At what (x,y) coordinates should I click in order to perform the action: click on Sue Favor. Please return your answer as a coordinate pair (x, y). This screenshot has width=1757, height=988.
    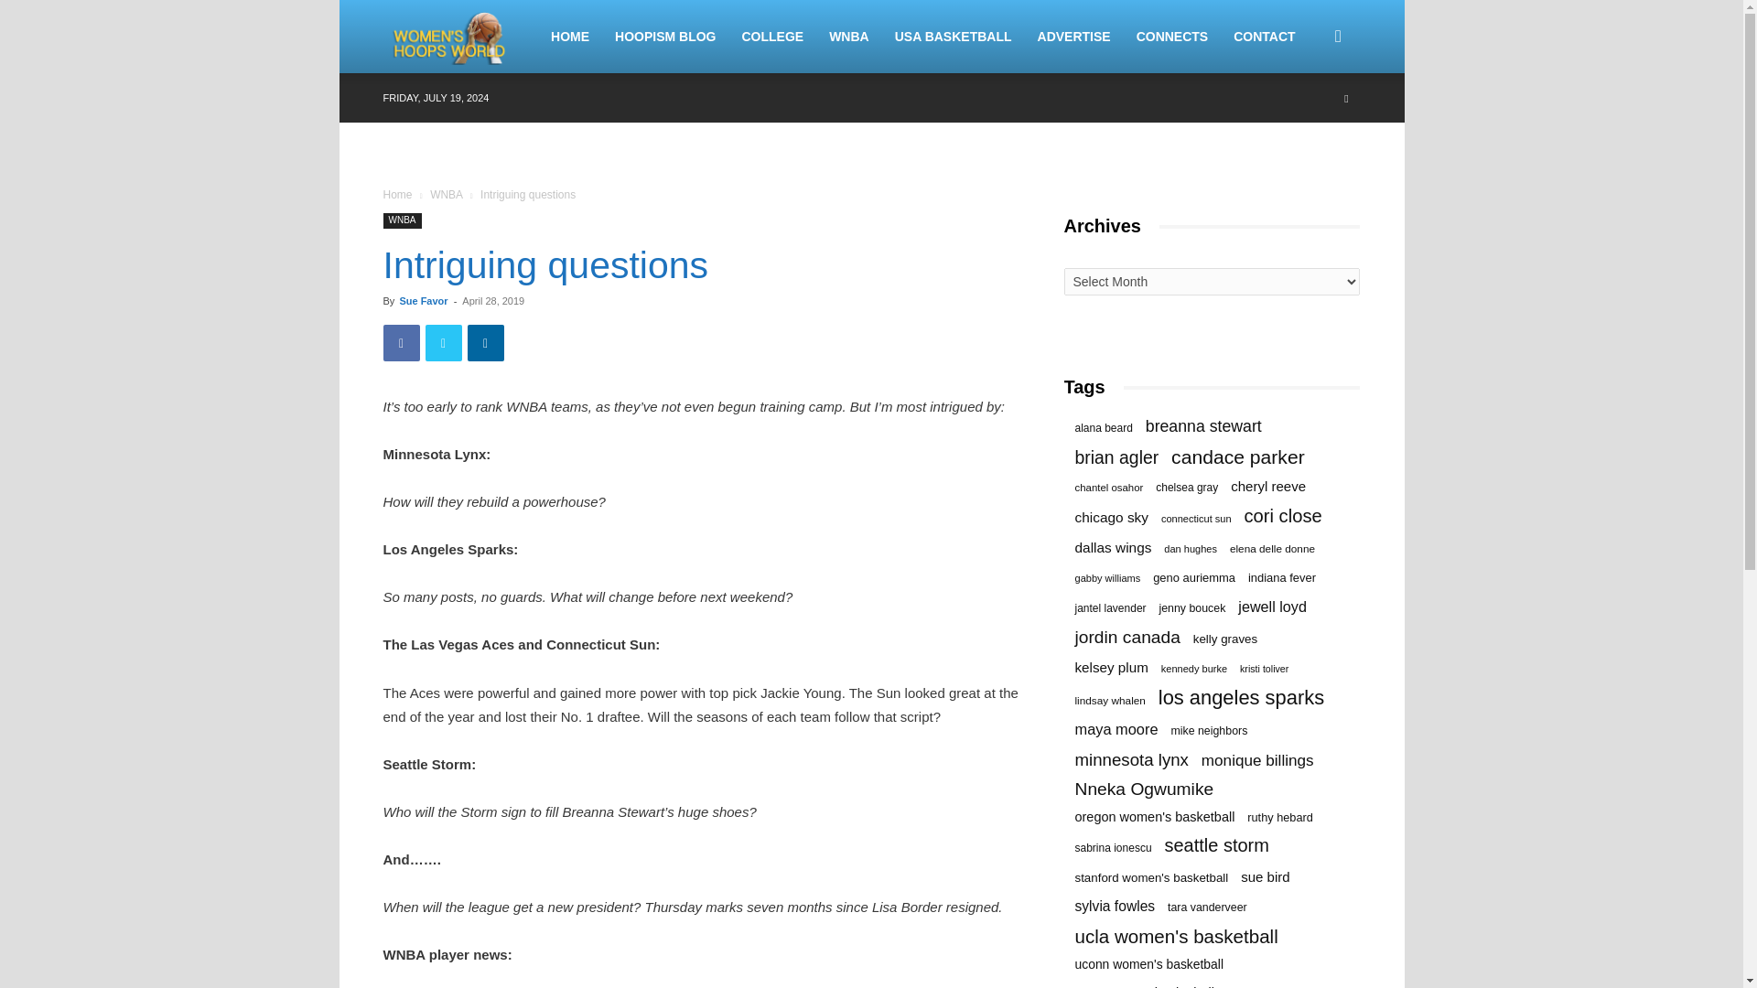
    Looking at the image, I should click on (423, 300).